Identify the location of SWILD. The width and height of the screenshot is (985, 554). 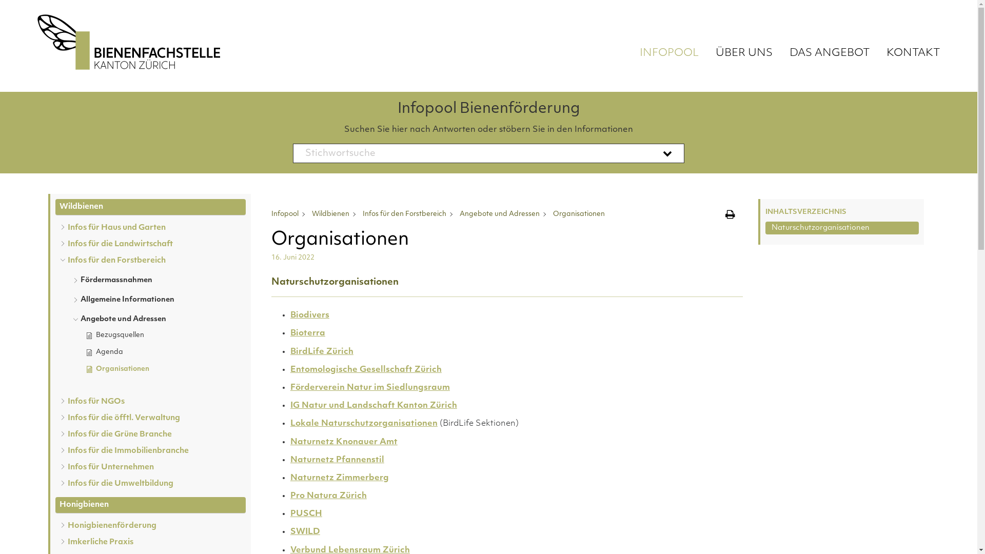
(305, 532).